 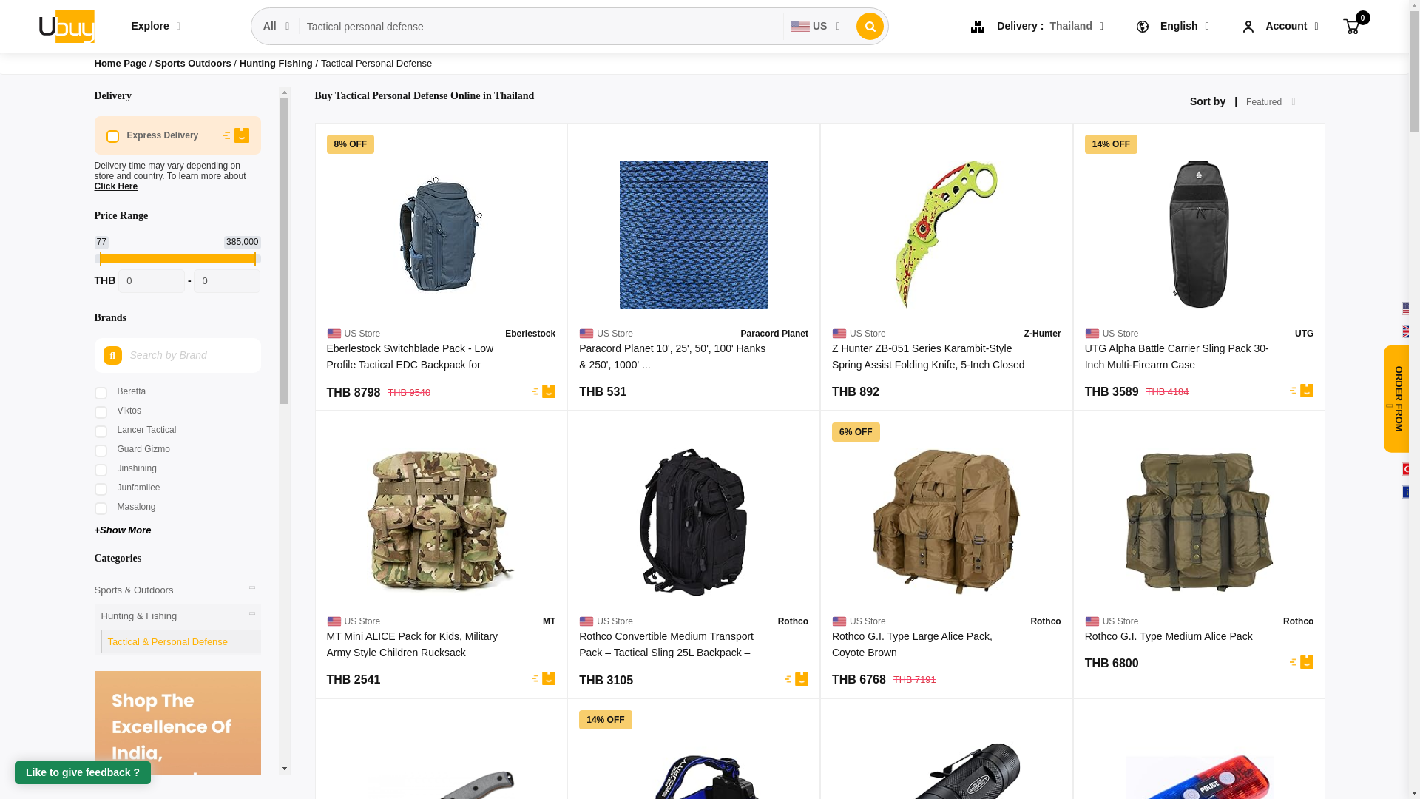 I want to click on Home Page, so click(x=121, y=62).